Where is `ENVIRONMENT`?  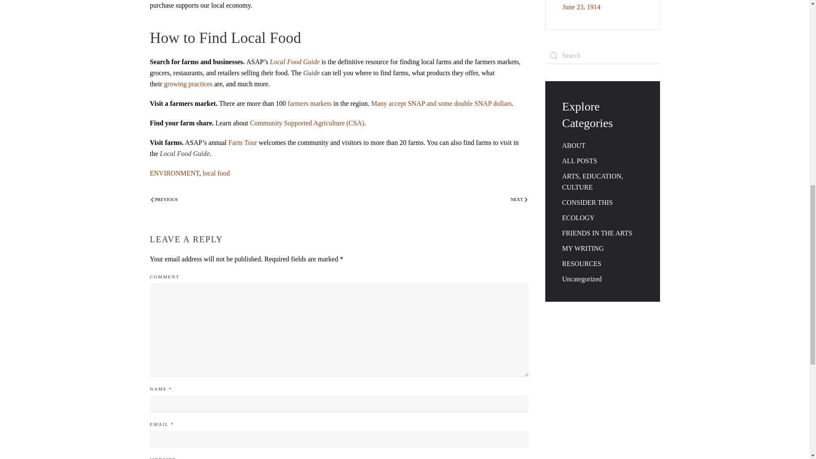
ENVIRONMENT is located at coordinates (174, 173).